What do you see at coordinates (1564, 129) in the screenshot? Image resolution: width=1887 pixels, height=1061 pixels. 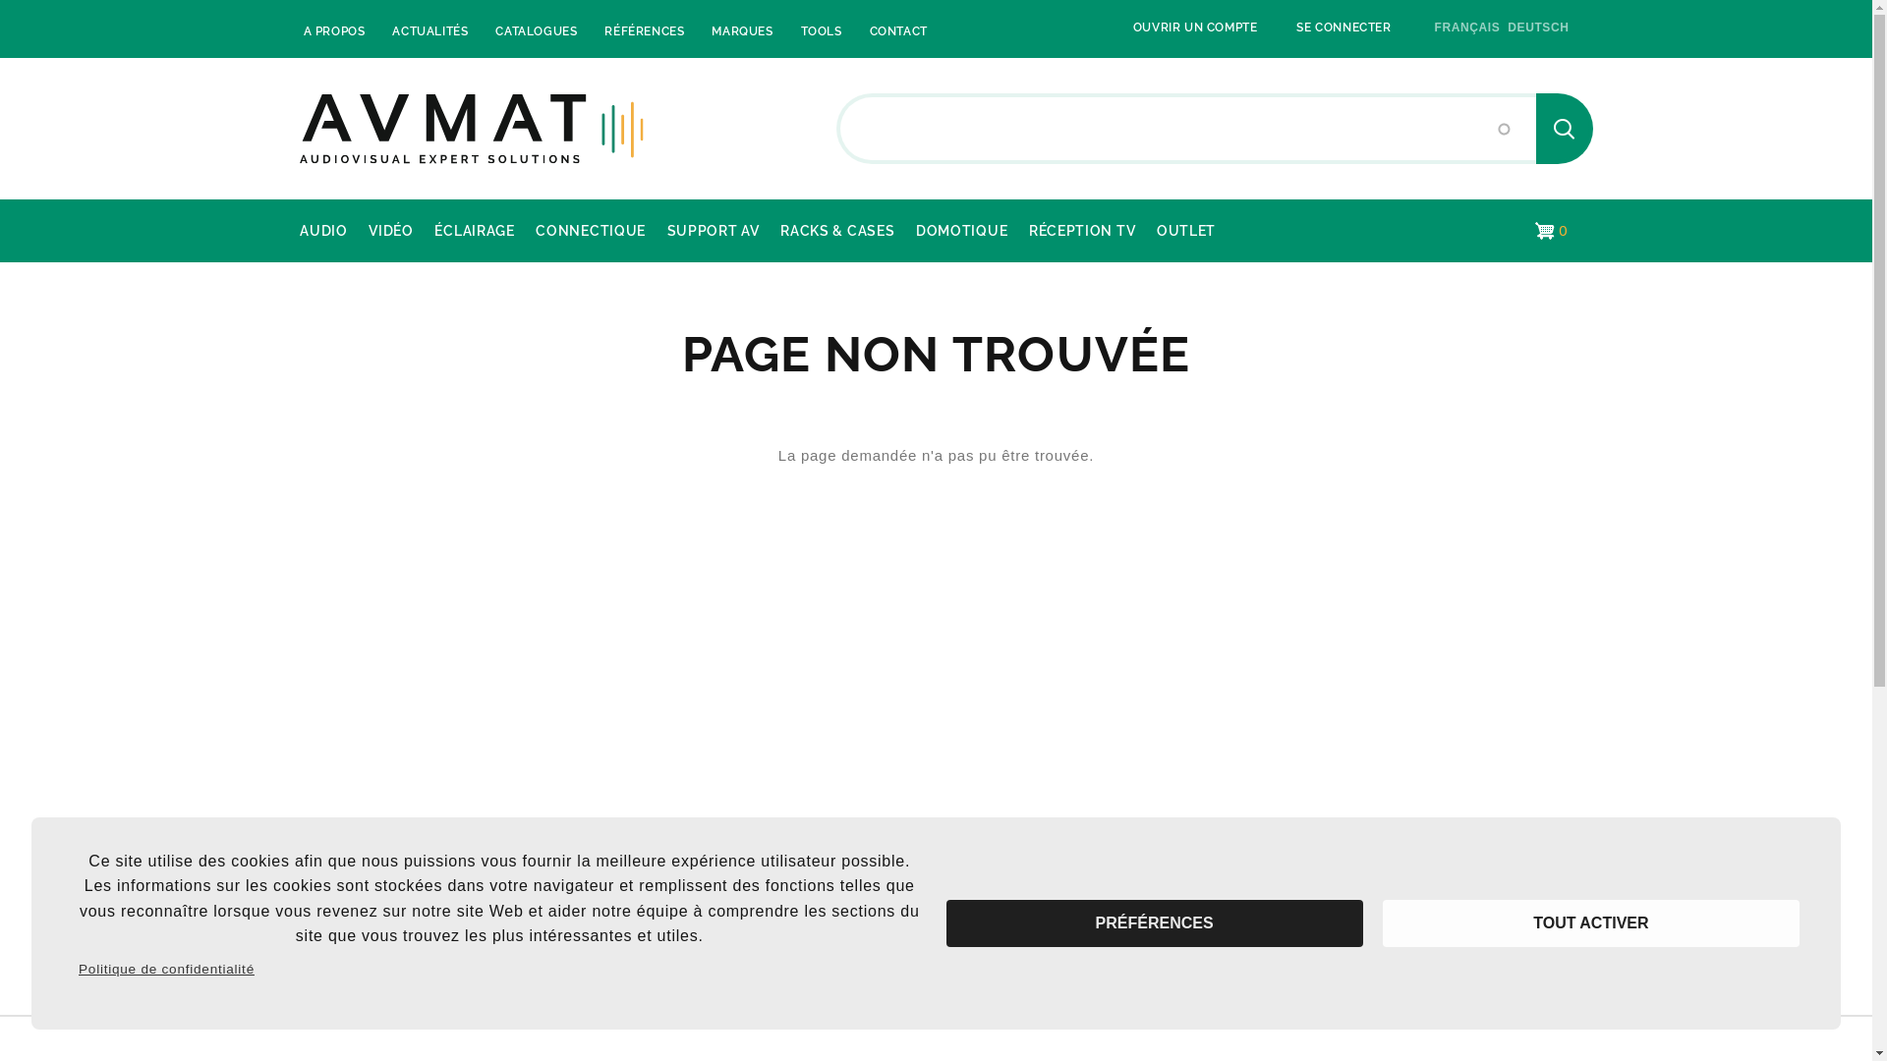 I see `APPLY` at bounding box center [1564, 129].